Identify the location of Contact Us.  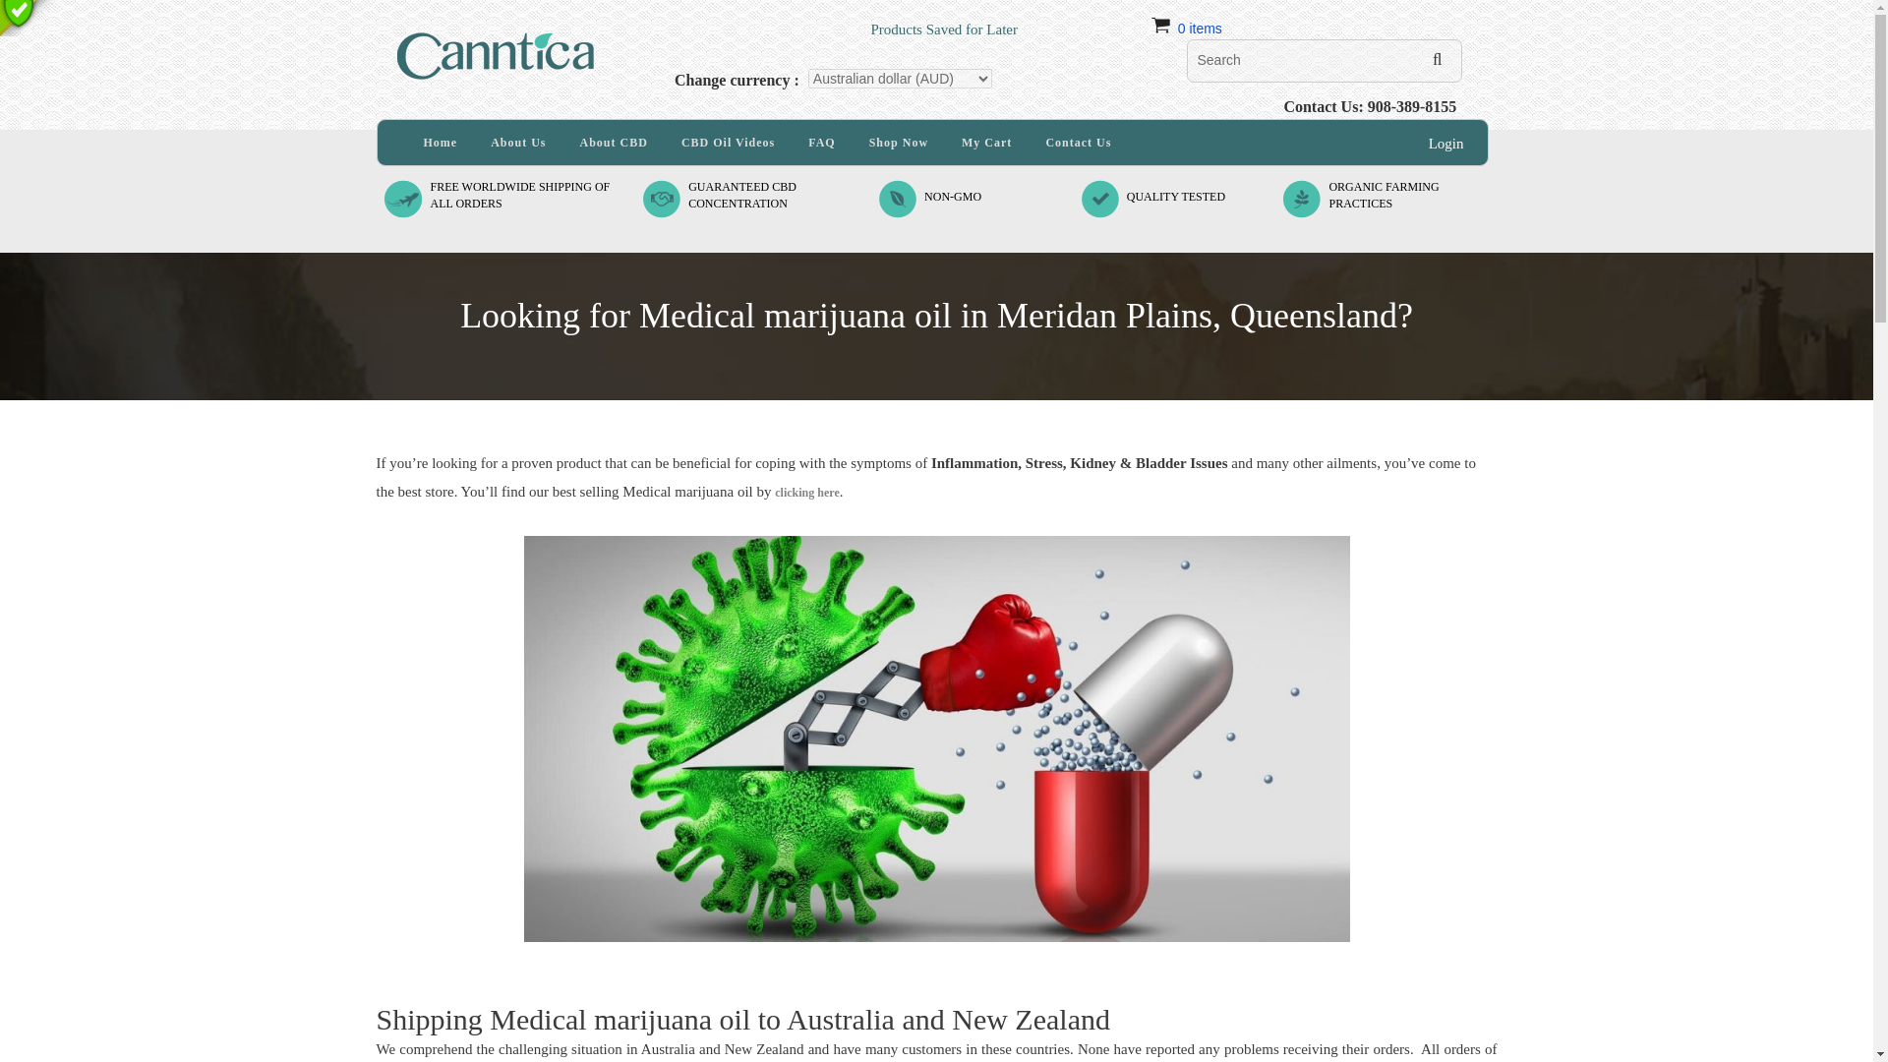
(1384, 195).